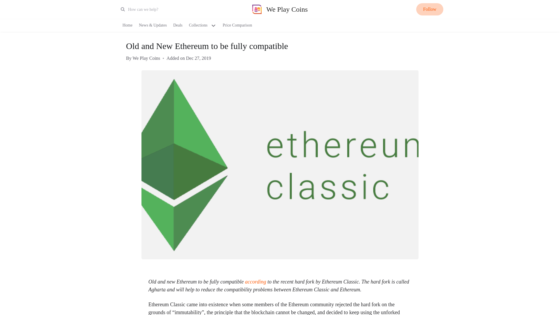 This screenshot has width=560, height=315. Describe the element at coordinates (178, 25) in the screenshot. I see `Deals` at that location.